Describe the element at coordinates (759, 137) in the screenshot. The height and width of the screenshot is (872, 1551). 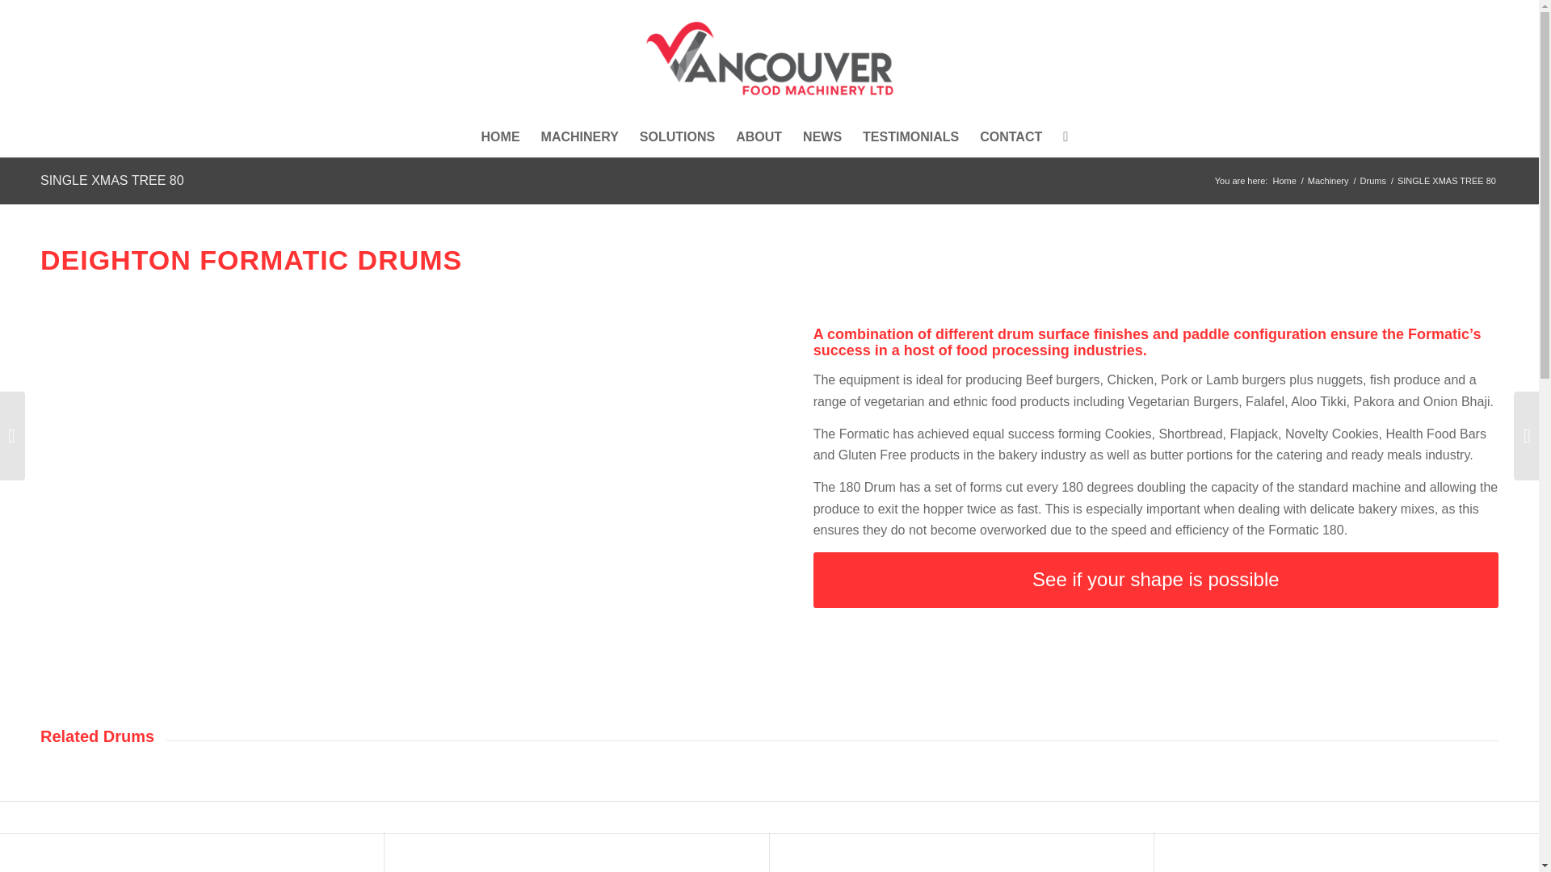
I see `ABOUT` at that location.